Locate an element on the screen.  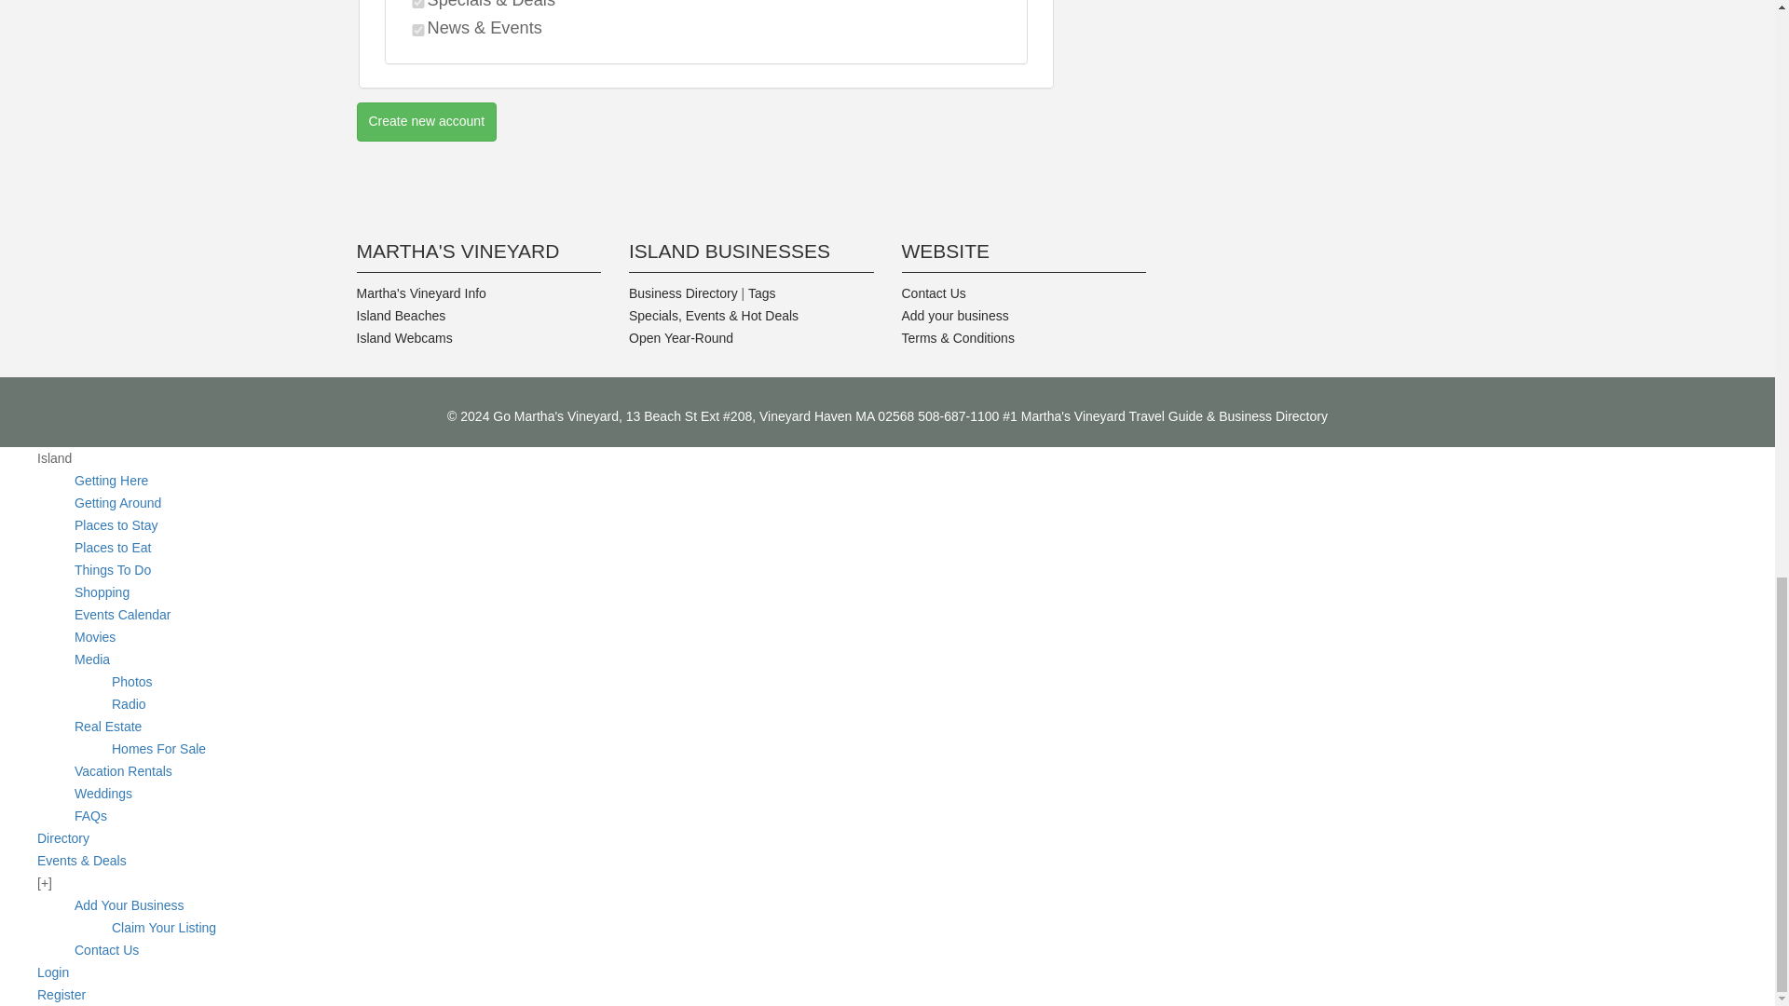
Business Directory is located at coordinates (683, 292).